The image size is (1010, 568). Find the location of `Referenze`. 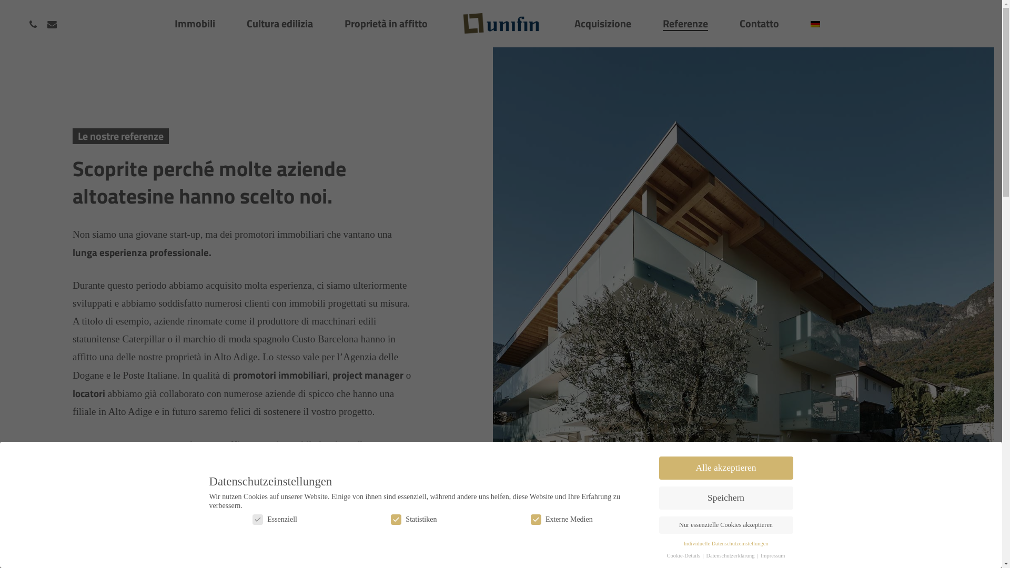

Referenze is located at coordinates (685, 24).